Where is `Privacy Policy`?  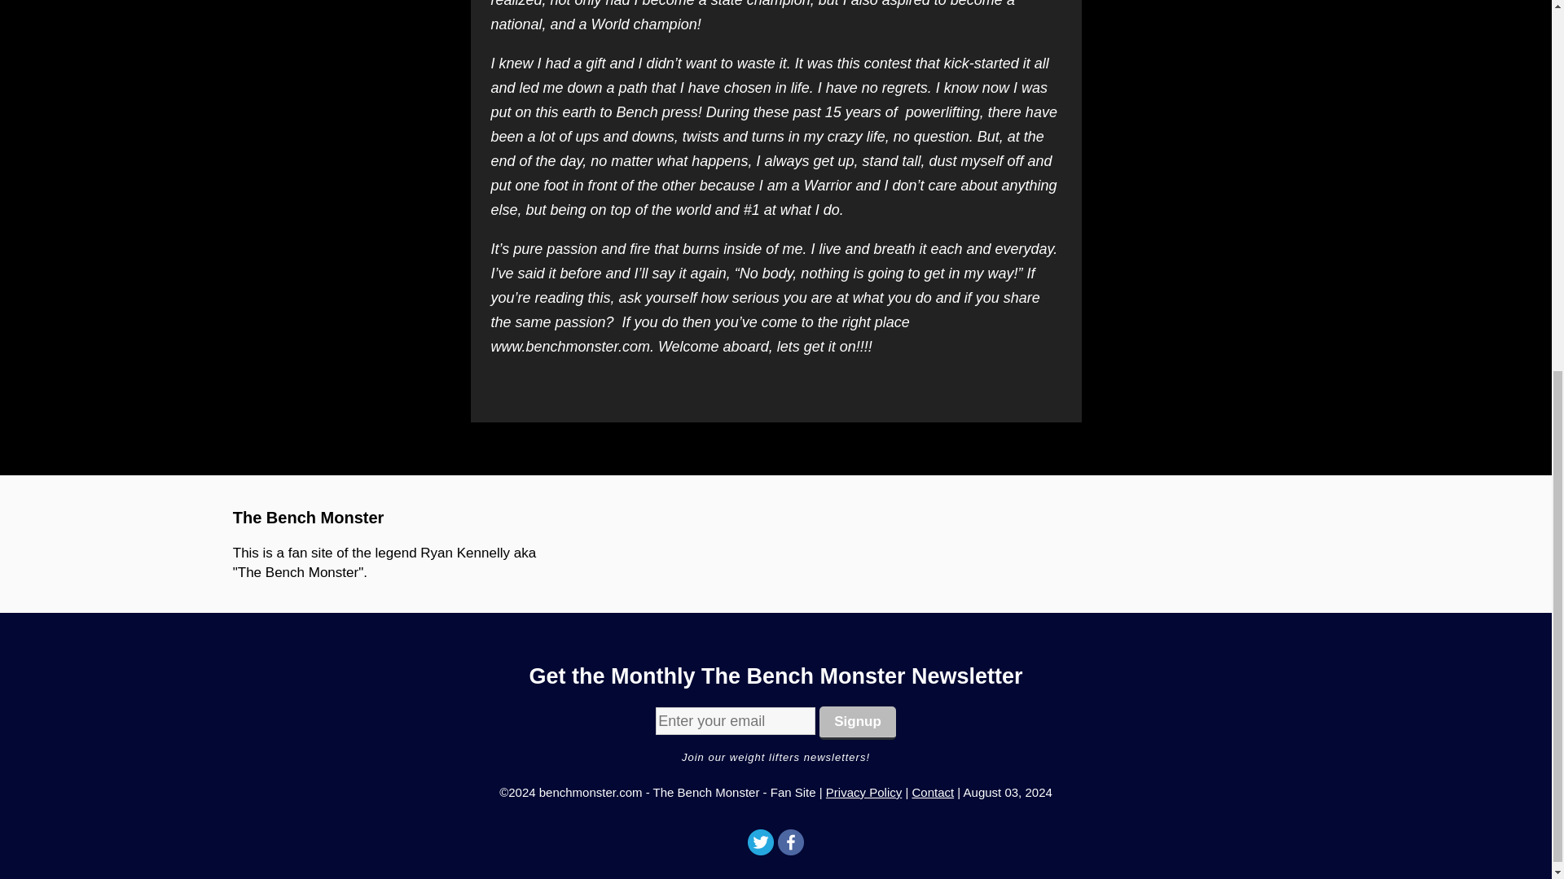
Privacy Policy is located at coordinates (863, 792).